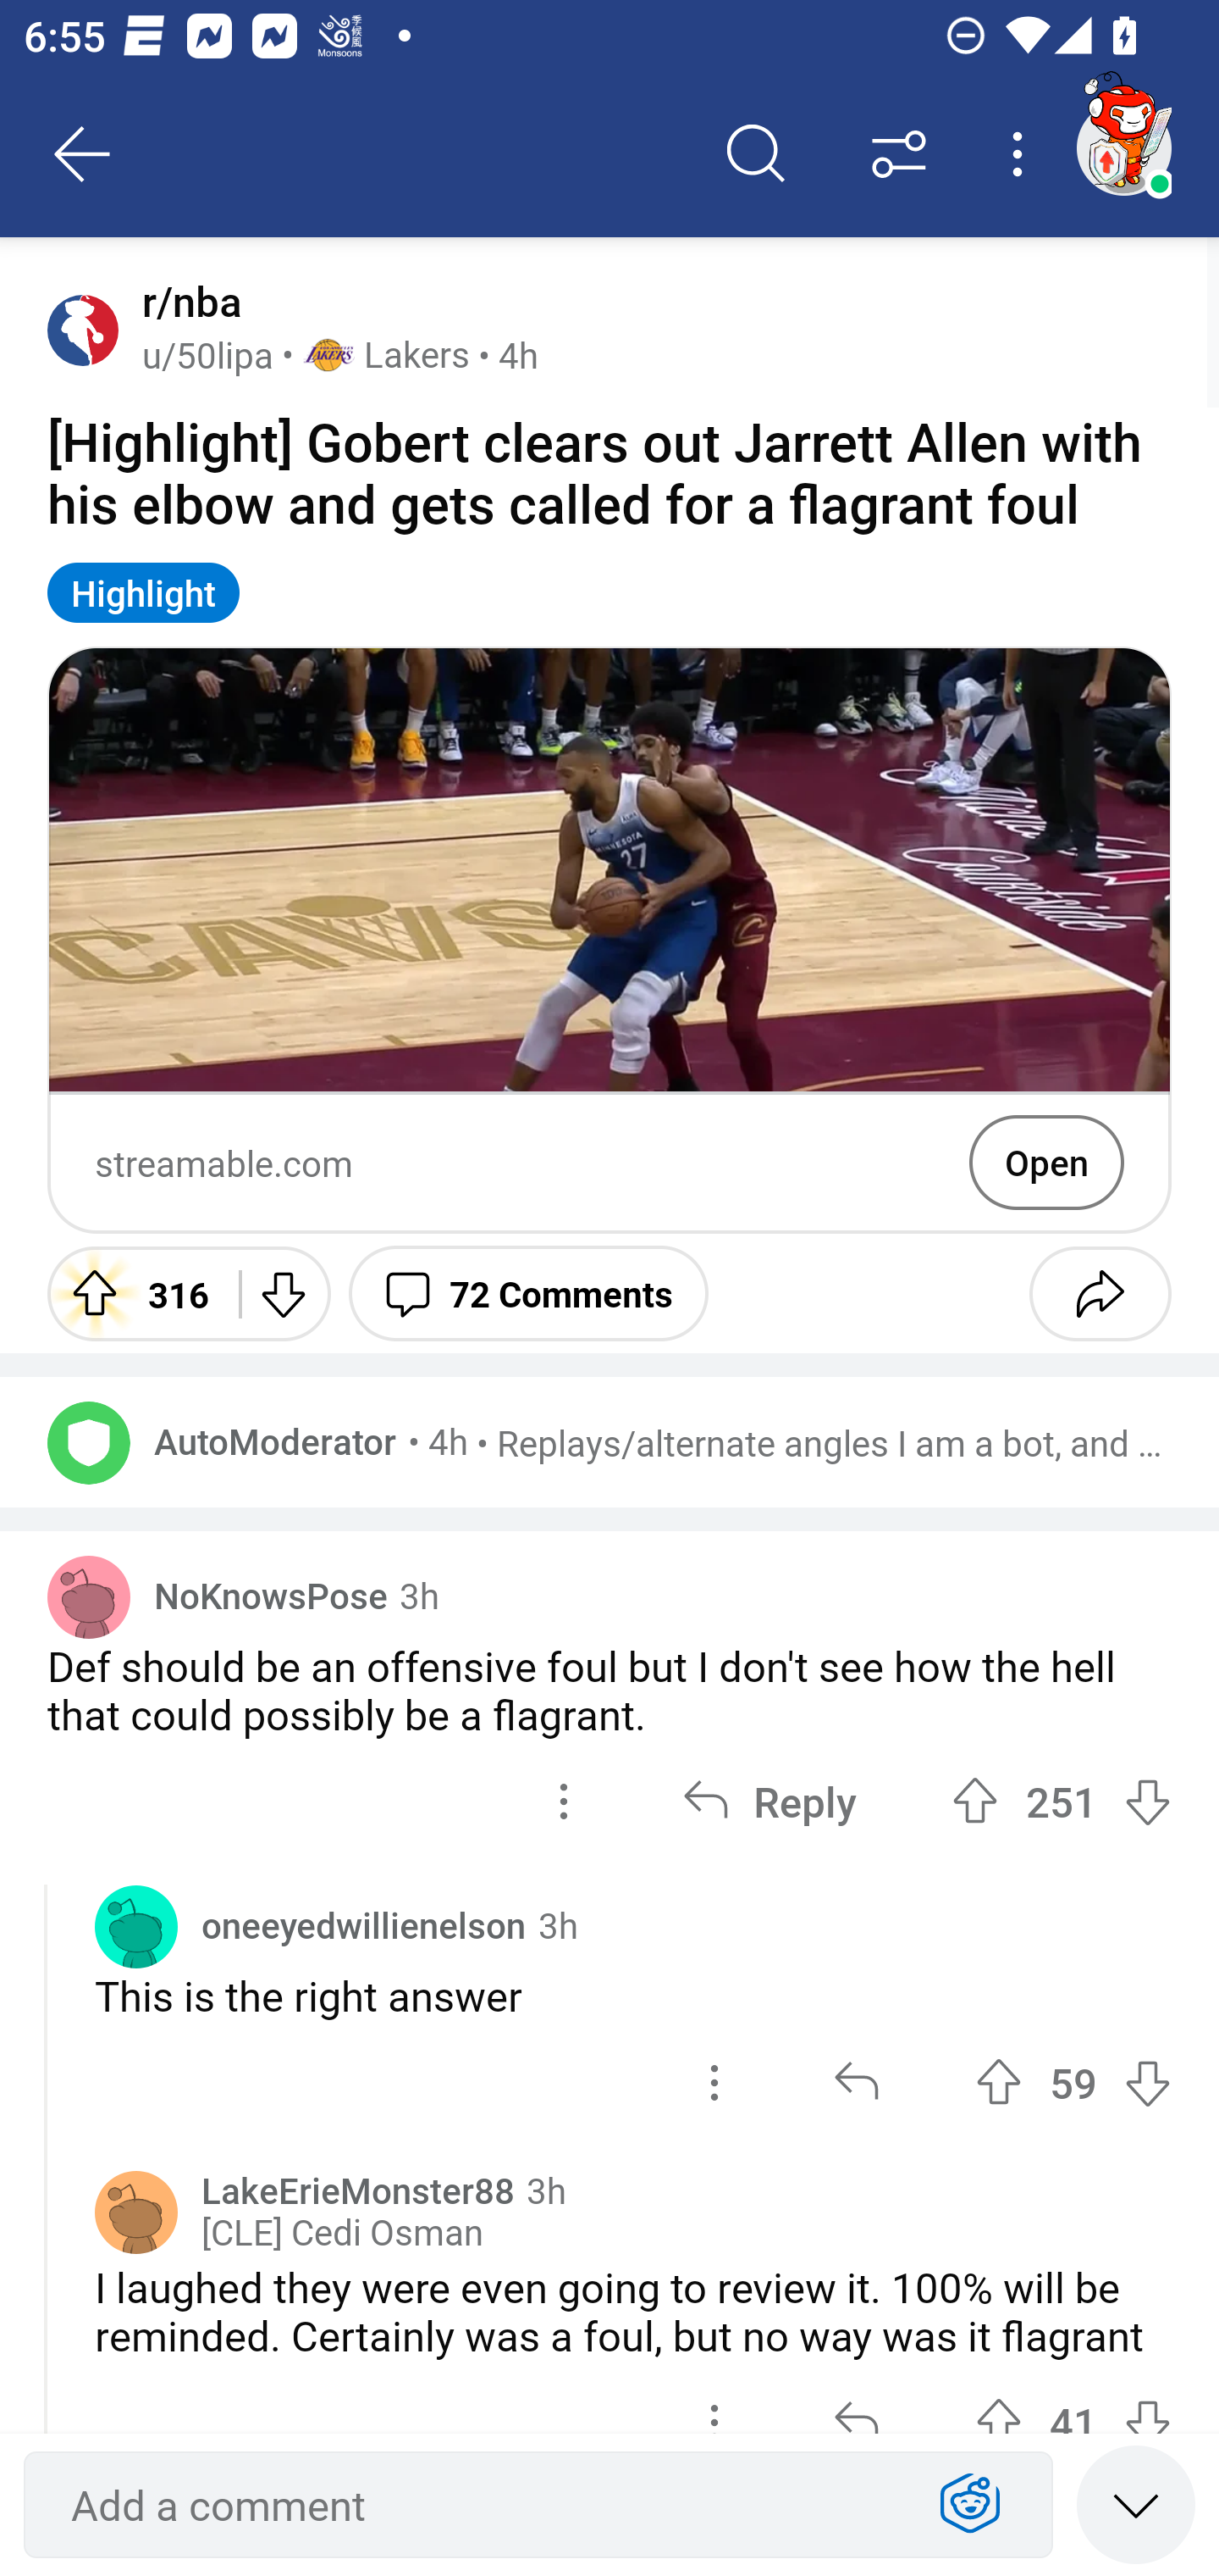  What do you see at coordinates (1136, 2503) in the screenshot?
I see `Speed read` at bounding box center [1136, 2503].